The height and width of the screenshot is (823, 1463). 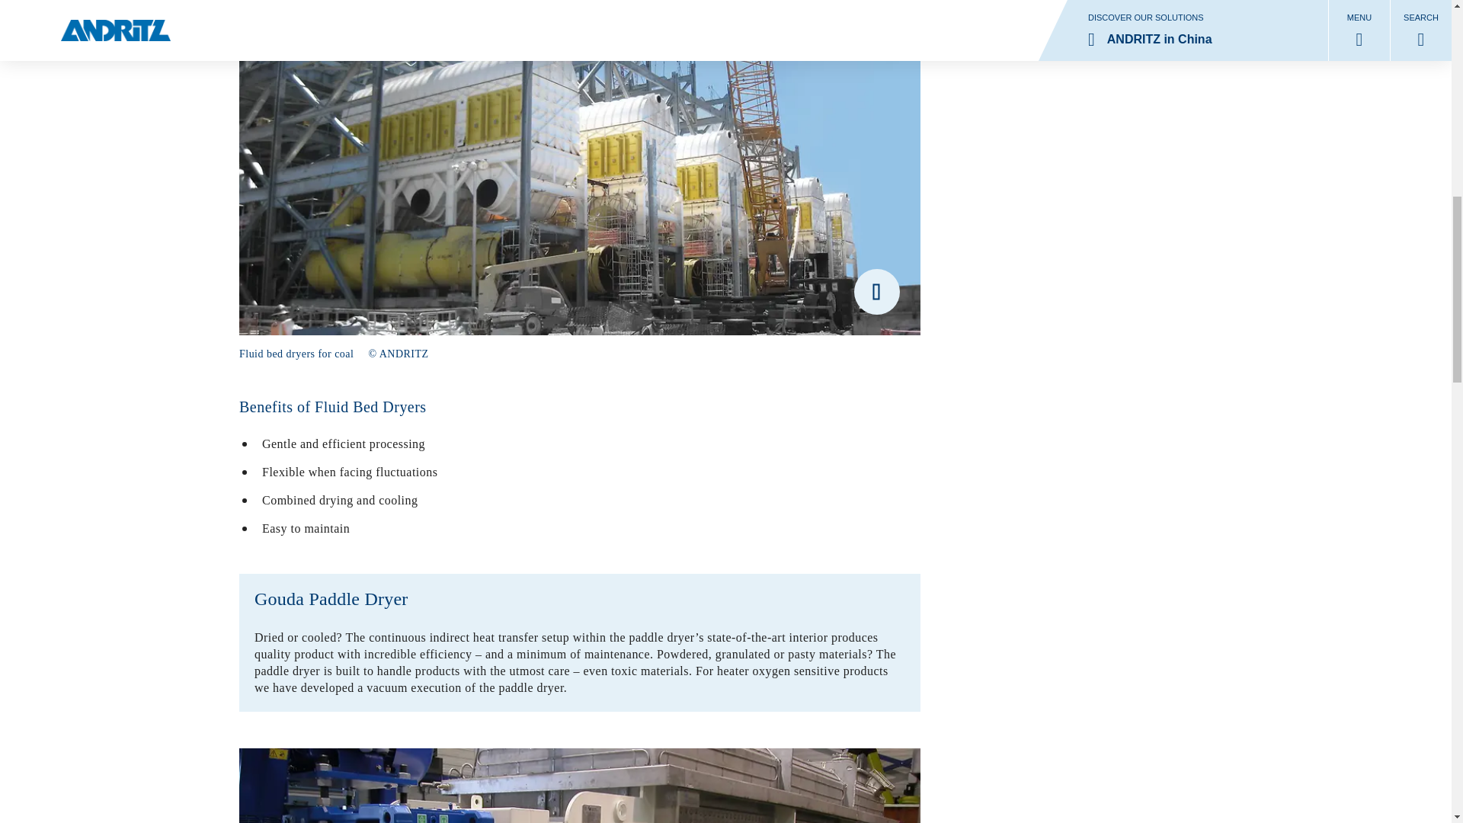 What do you see at coordinates (579, 785) in the screenshot?
I see `se-gouda-paddle-dryer` at bounding box center [579, 785].